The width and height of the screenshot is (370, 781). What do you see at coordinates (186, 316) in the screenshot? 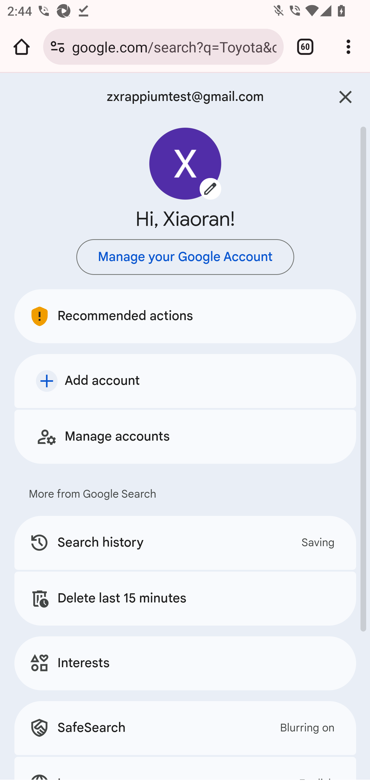
I see `Recommended actions` at bounding box center [186, 316].